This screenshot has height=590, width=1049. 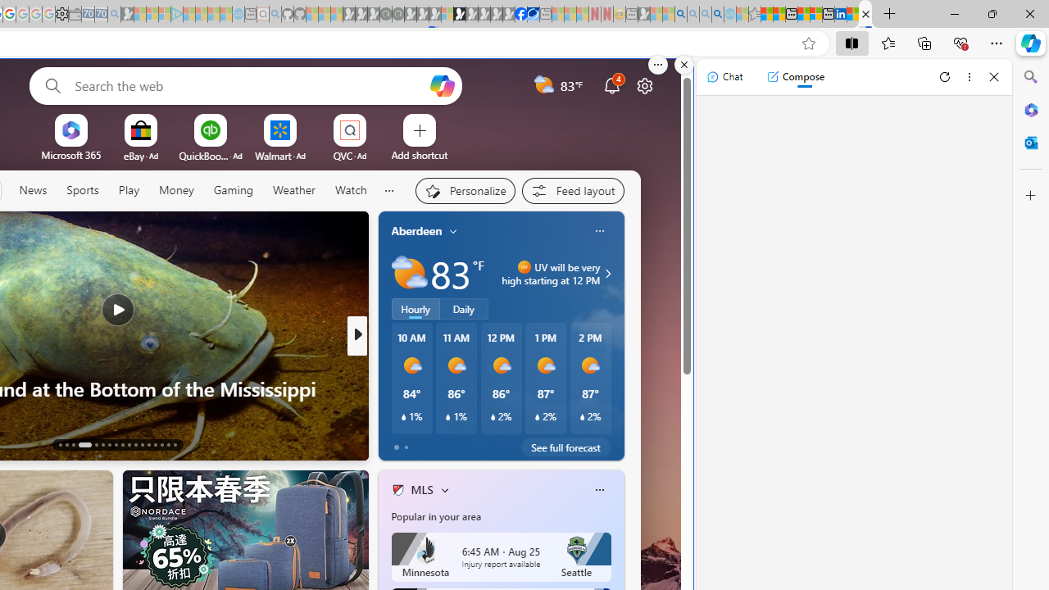 What do you see at coordinates (464, 190) in the screenshot?
I see `Personalize your feed"` at bounding box center [464, 190].